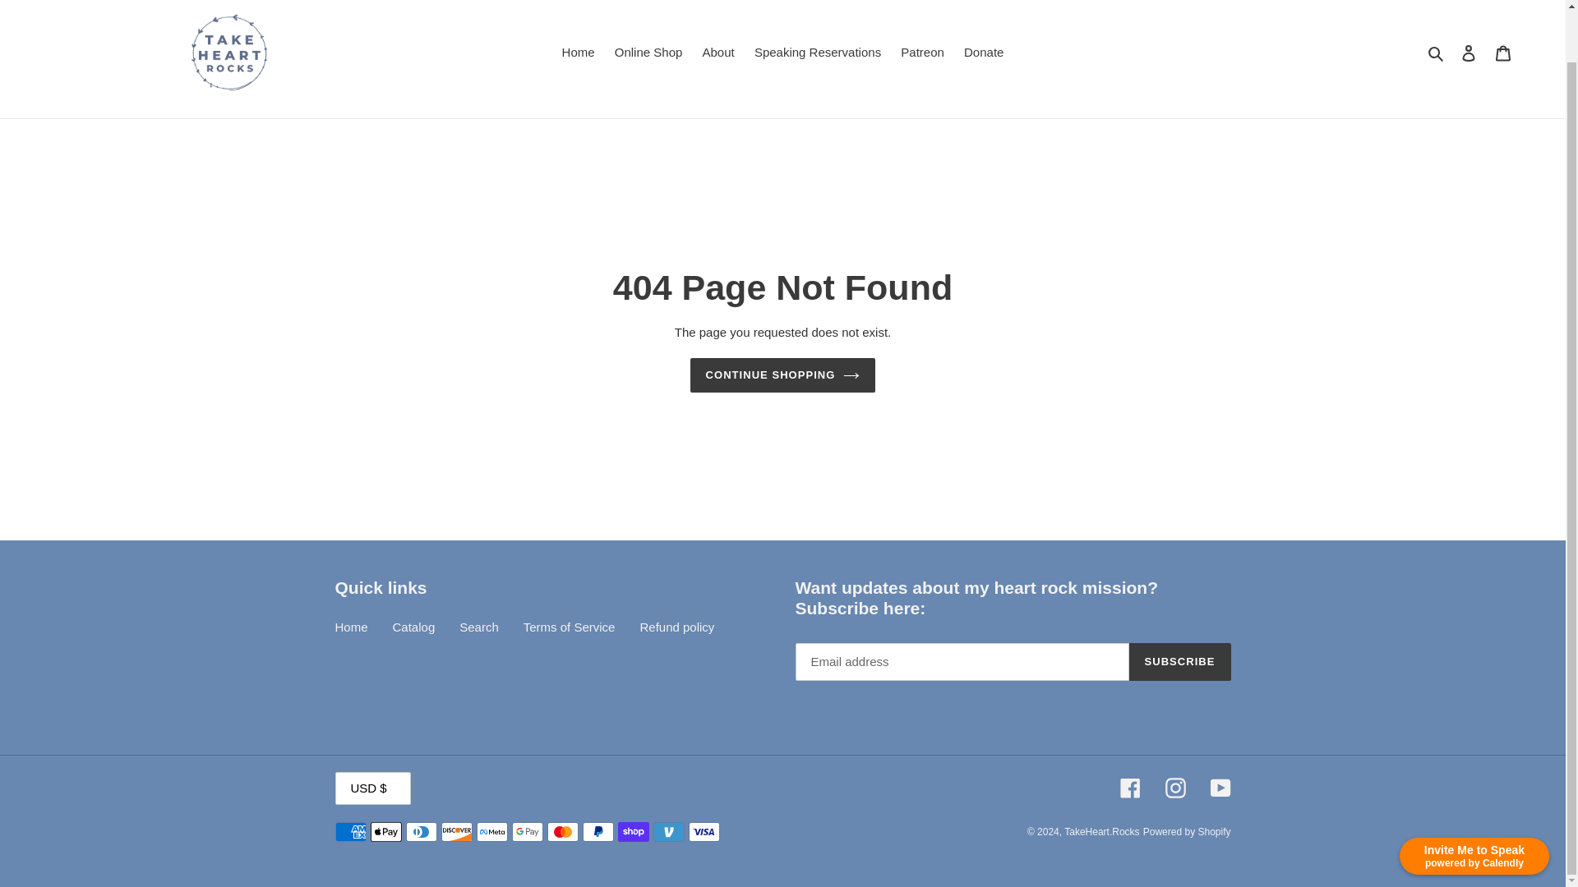 Image resolution: width=1578 pixels, height=887 pixels. Describe the element at coordinates (983, 53) in the screenshot. I see `Donate` at that location.